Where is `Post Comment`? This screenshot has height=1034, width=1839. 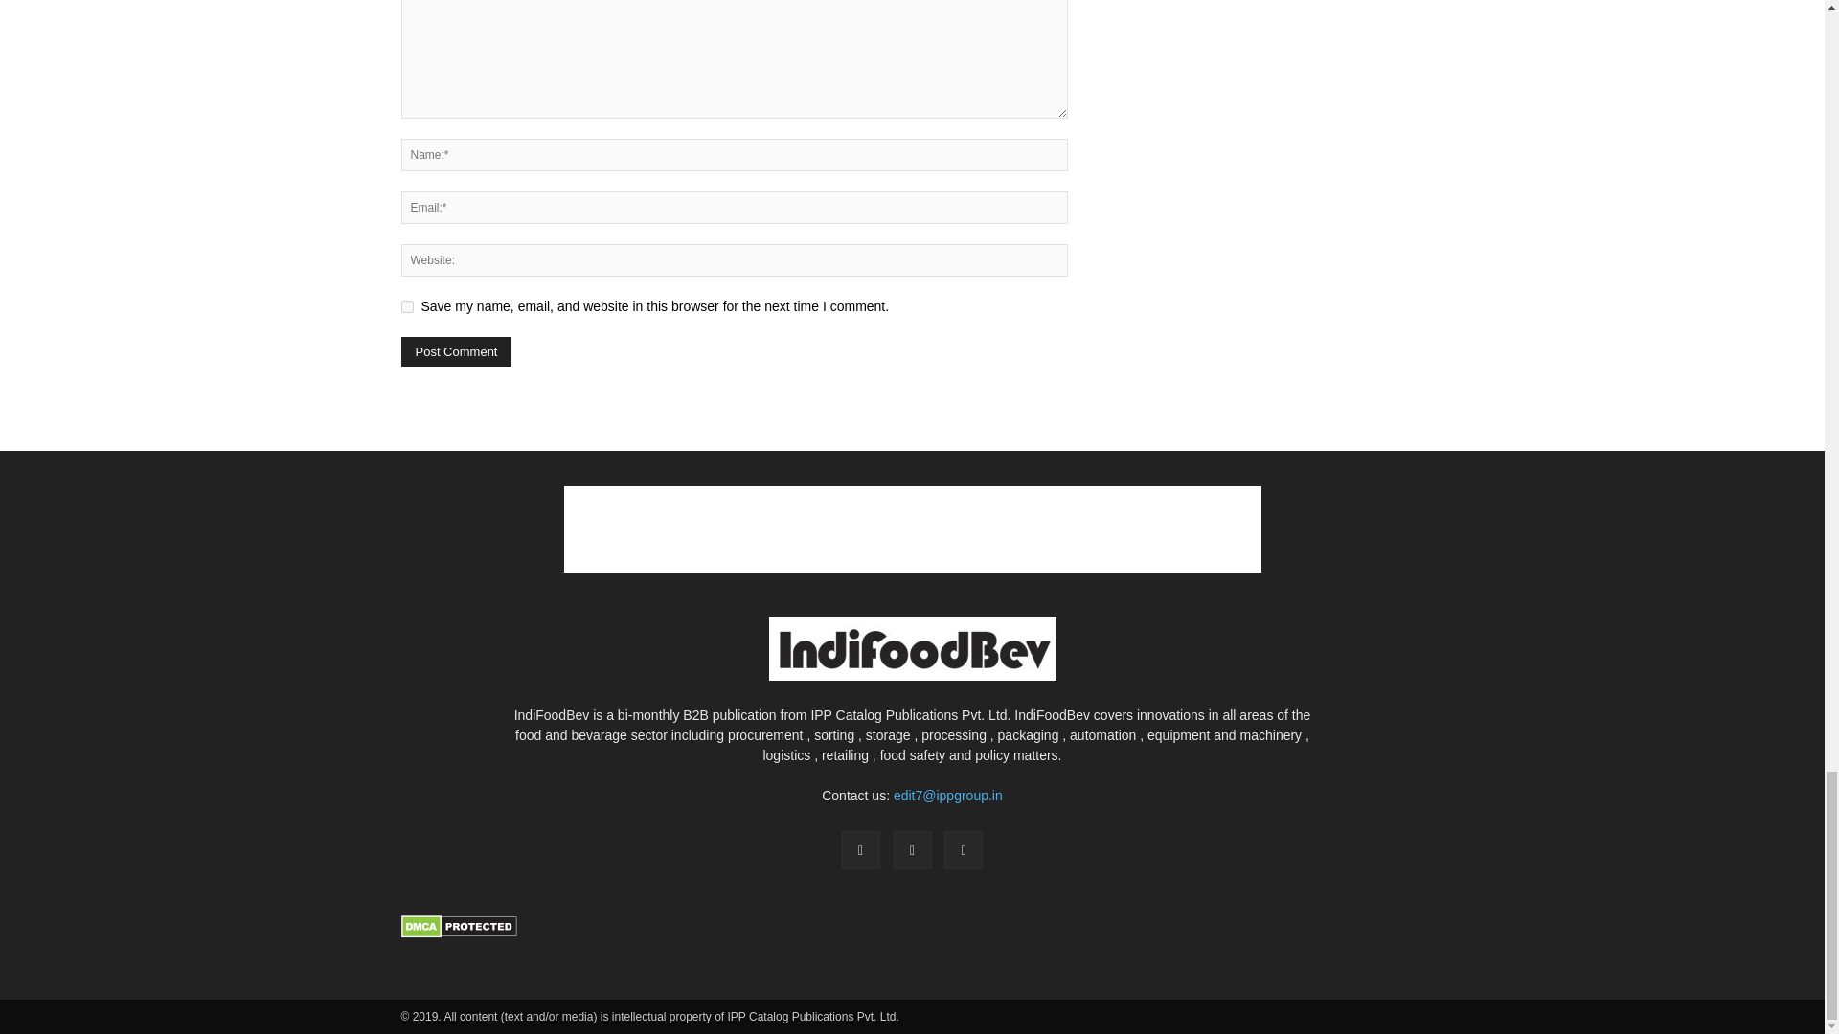 Post Comment is located at coordinates (456, 352).